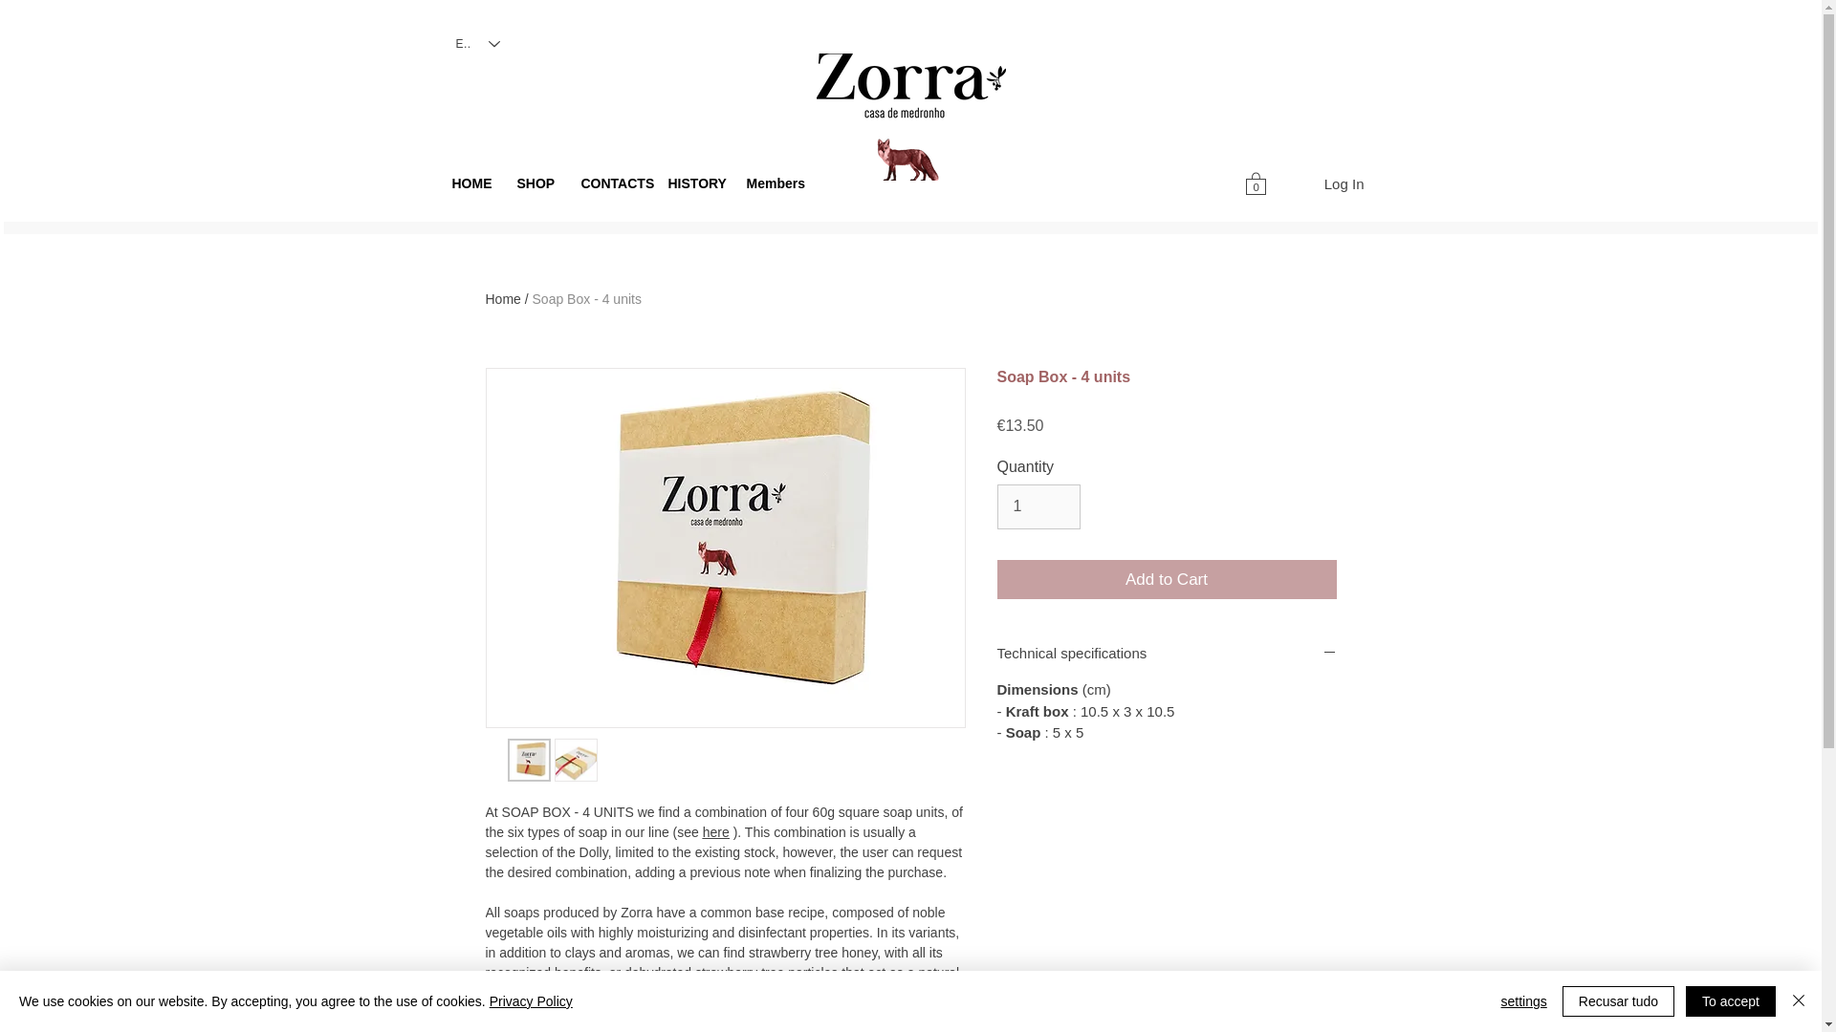  Describe the element at coordinates (503, 298) in the screenshot. I see `Home` at that location.